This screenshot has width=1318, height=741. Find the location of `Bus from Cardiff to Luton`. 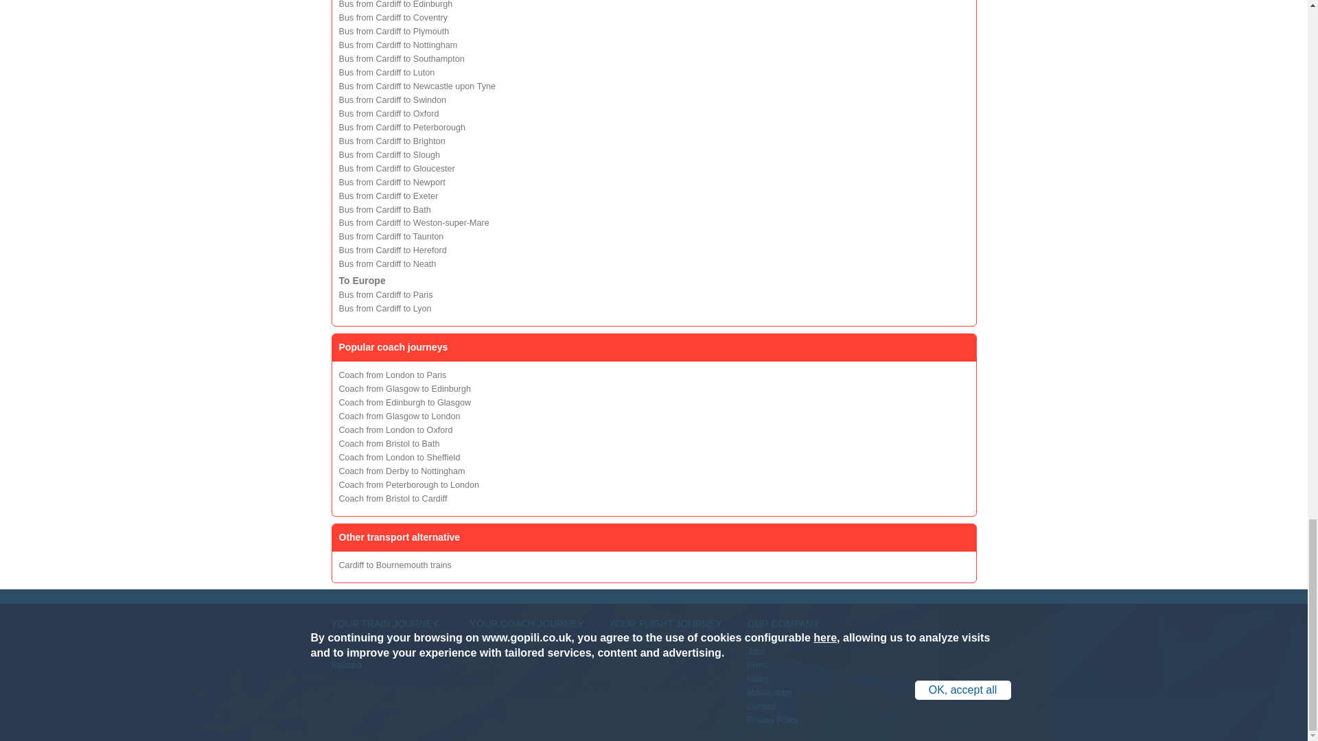

Bus from Cardiff to Luton is located at coordinates (386, 73).